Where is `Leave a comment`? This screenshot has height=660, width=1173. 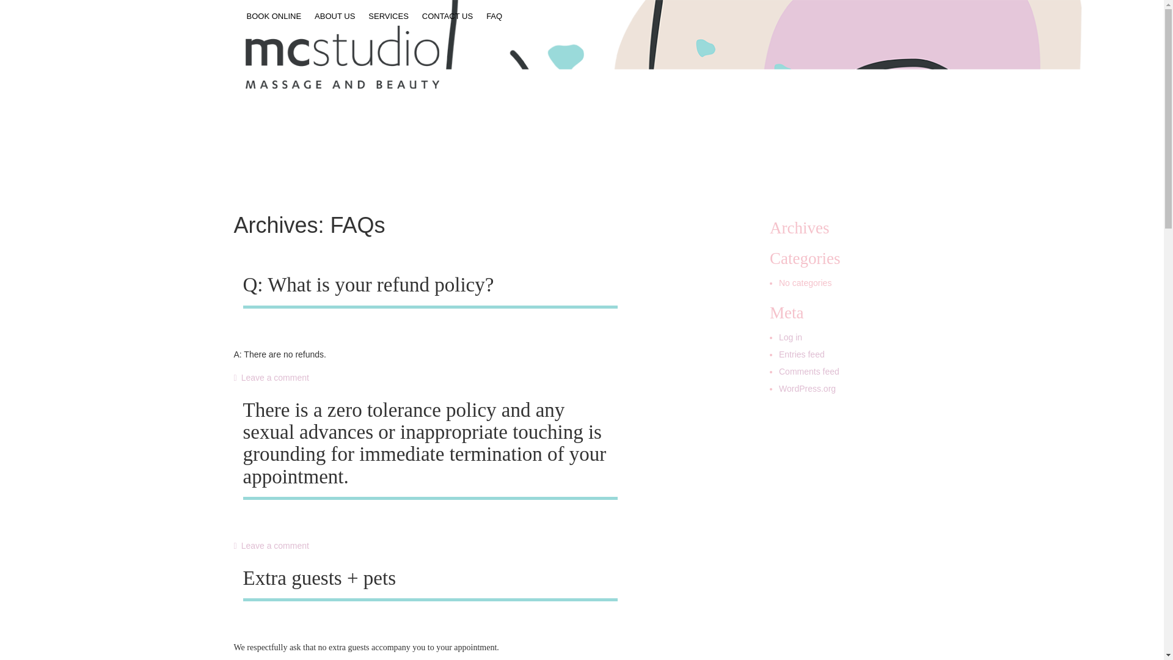
Leave a comment is located at coordinates (271, 378).